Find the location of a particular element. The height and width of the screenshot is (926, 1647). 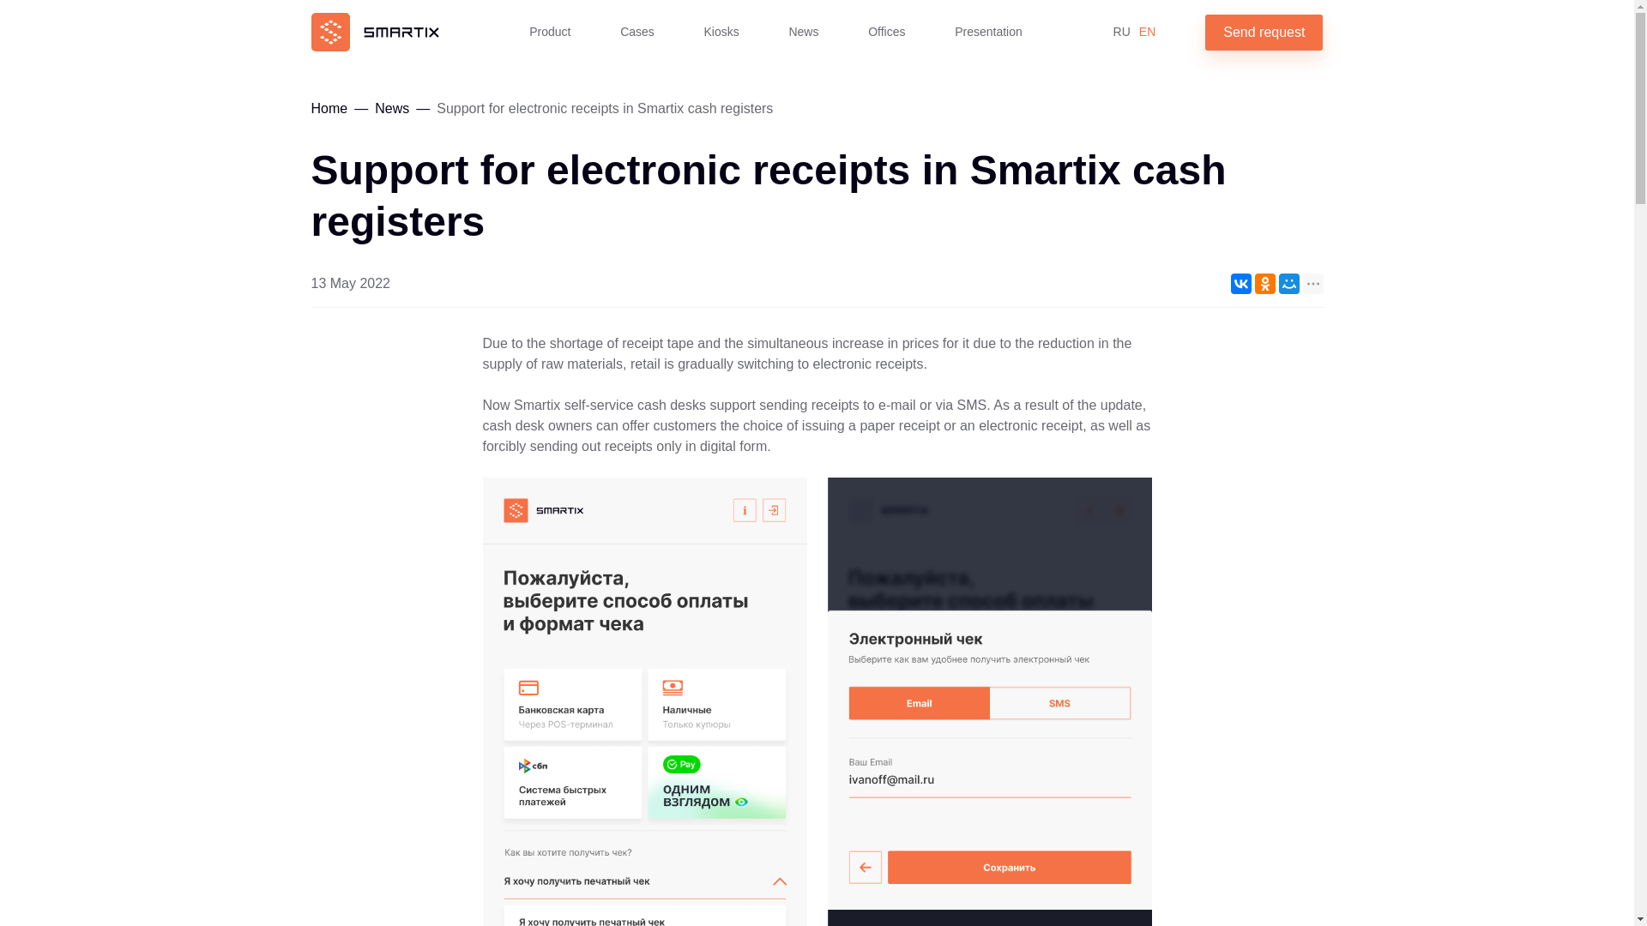

Kiosks is located at coordinates (722, 31).